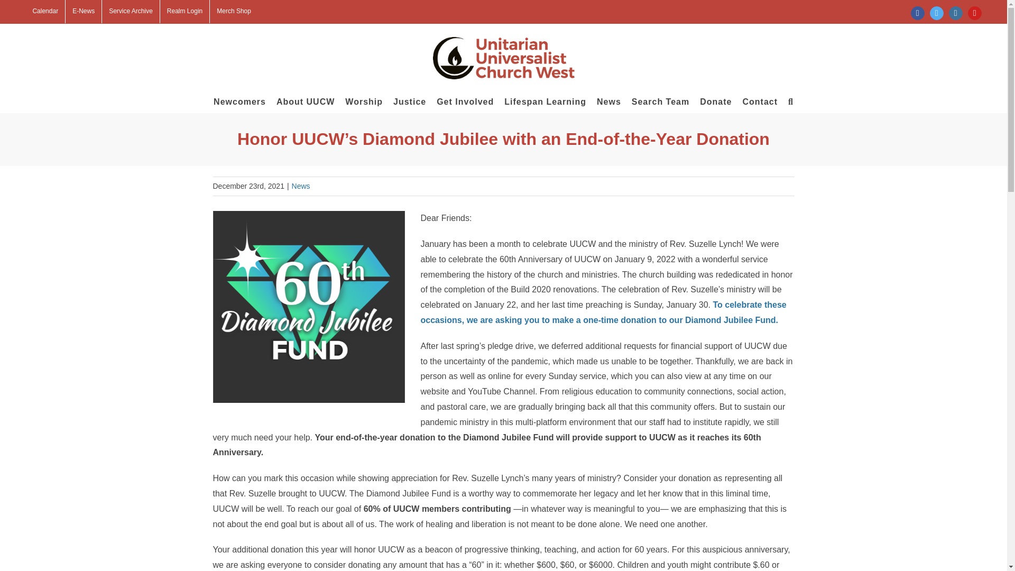 This screenshot has width=1015, height=571. I want to click on Facebook, so click(918, 13).